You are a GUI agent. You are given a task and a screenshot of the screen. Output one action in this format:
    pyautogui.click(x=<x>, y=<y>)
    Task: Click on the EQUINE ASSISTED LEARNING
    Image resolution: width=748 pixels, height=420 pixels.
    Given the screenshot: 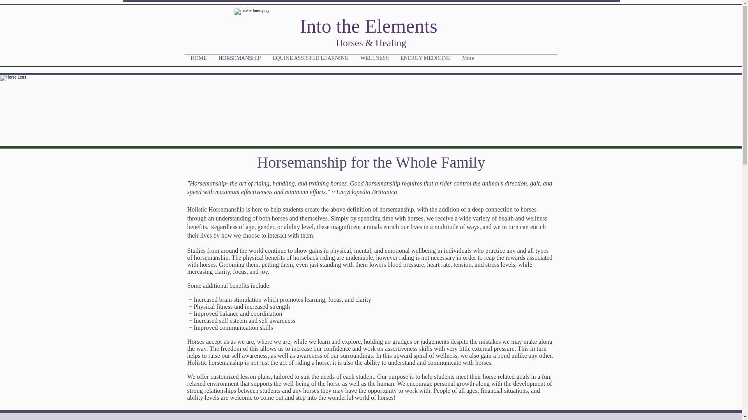 What is the action you would take?
    pyautogui.click(x=311, y=61)
    